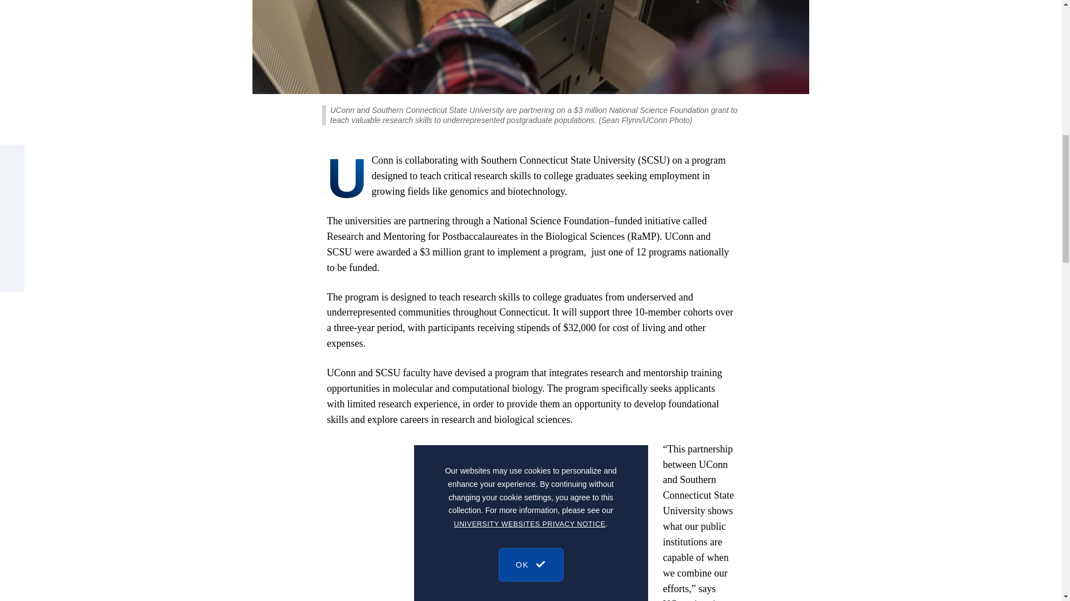 The image size is (1070, 601). Describe the element at coordinates (531, 101) in the screenshot. I see `OK` at that location.